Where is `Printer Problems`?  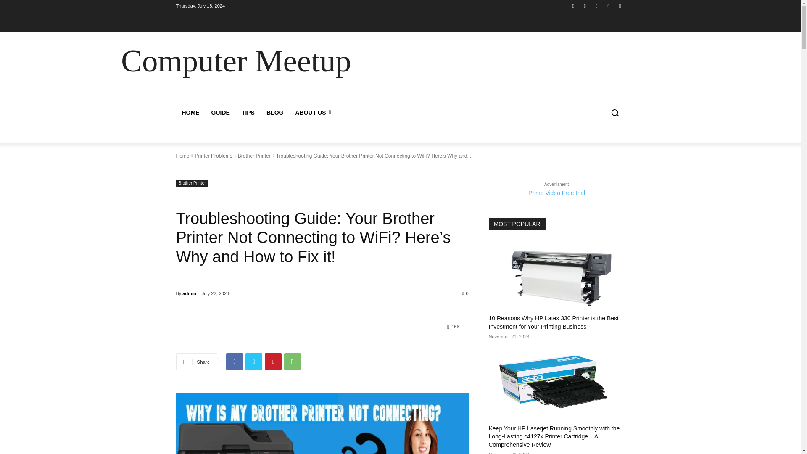 Printer Problems is located at coordinates (213, 156).